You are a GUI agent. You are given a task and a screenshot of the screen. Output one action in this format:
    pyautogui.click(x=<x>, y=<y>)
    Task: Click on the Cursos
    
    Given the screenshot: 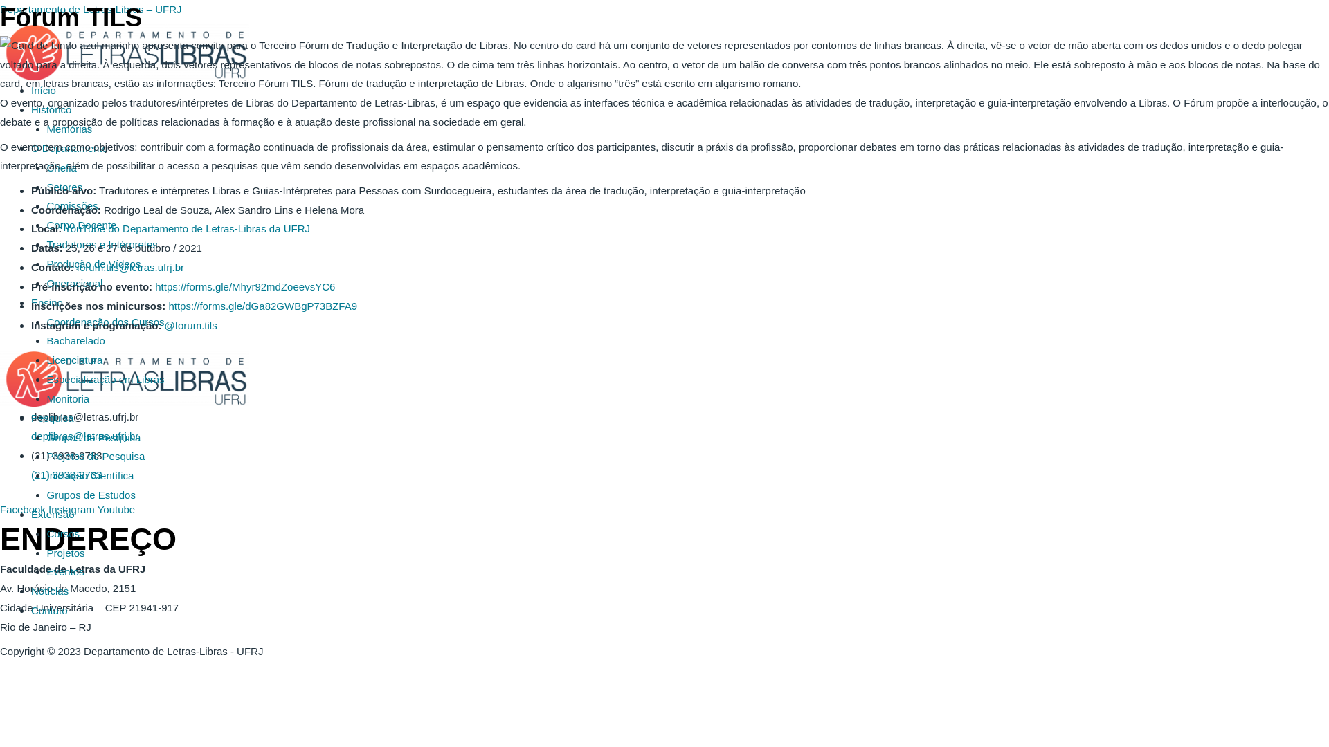 What is the action you would take?
    pyautogui.click(x=64, y=534)
    